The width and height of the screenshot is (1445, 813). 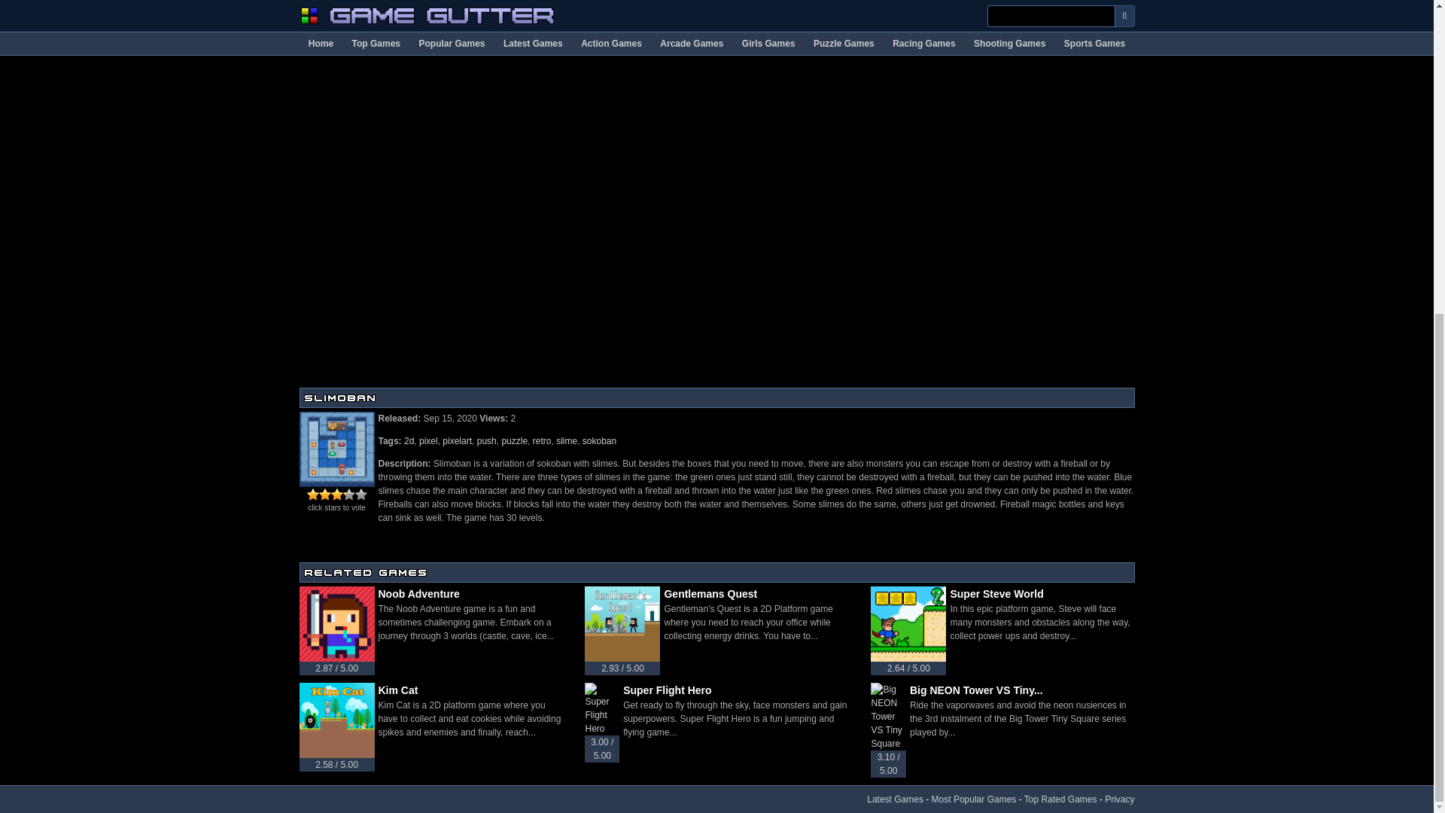 What do you see at coordinates (599, 440) in the screenshot?
I see `sokoban` at bounding box center [599, 440].